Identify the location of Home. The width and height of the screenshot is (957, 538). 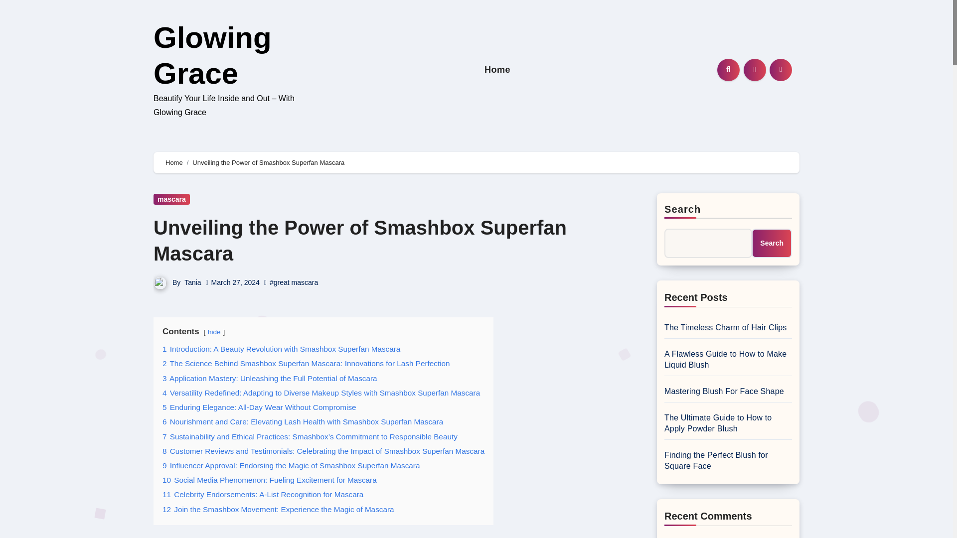
(497, 70).